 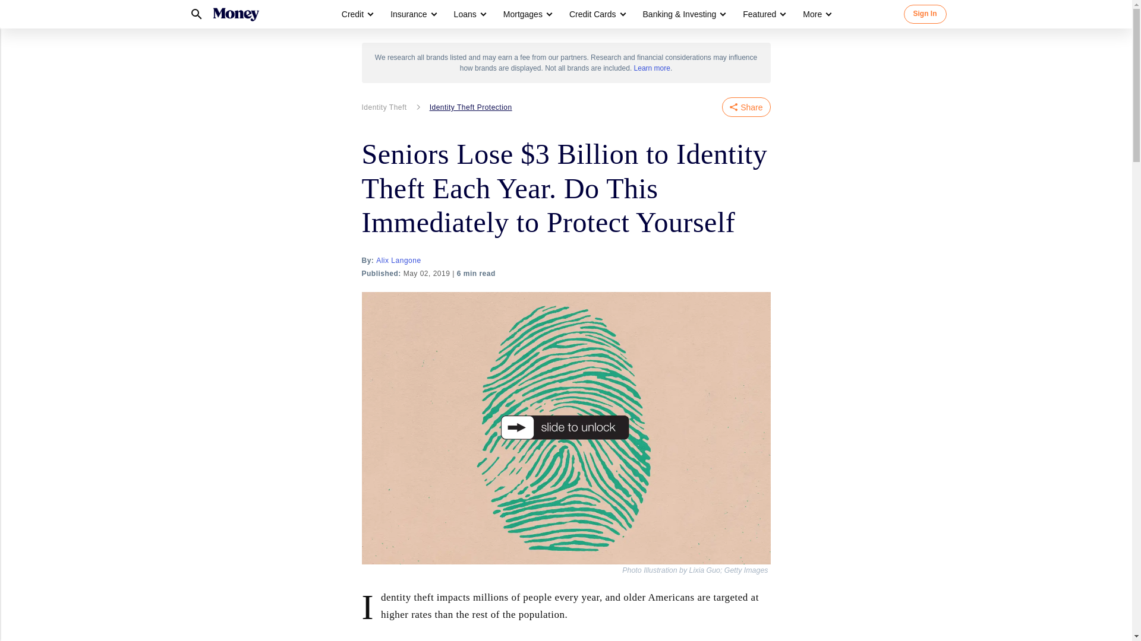 What do you see at coordinates (465, 14) in the screenshot?
I see `Loans` at bounding box center [465, 14].